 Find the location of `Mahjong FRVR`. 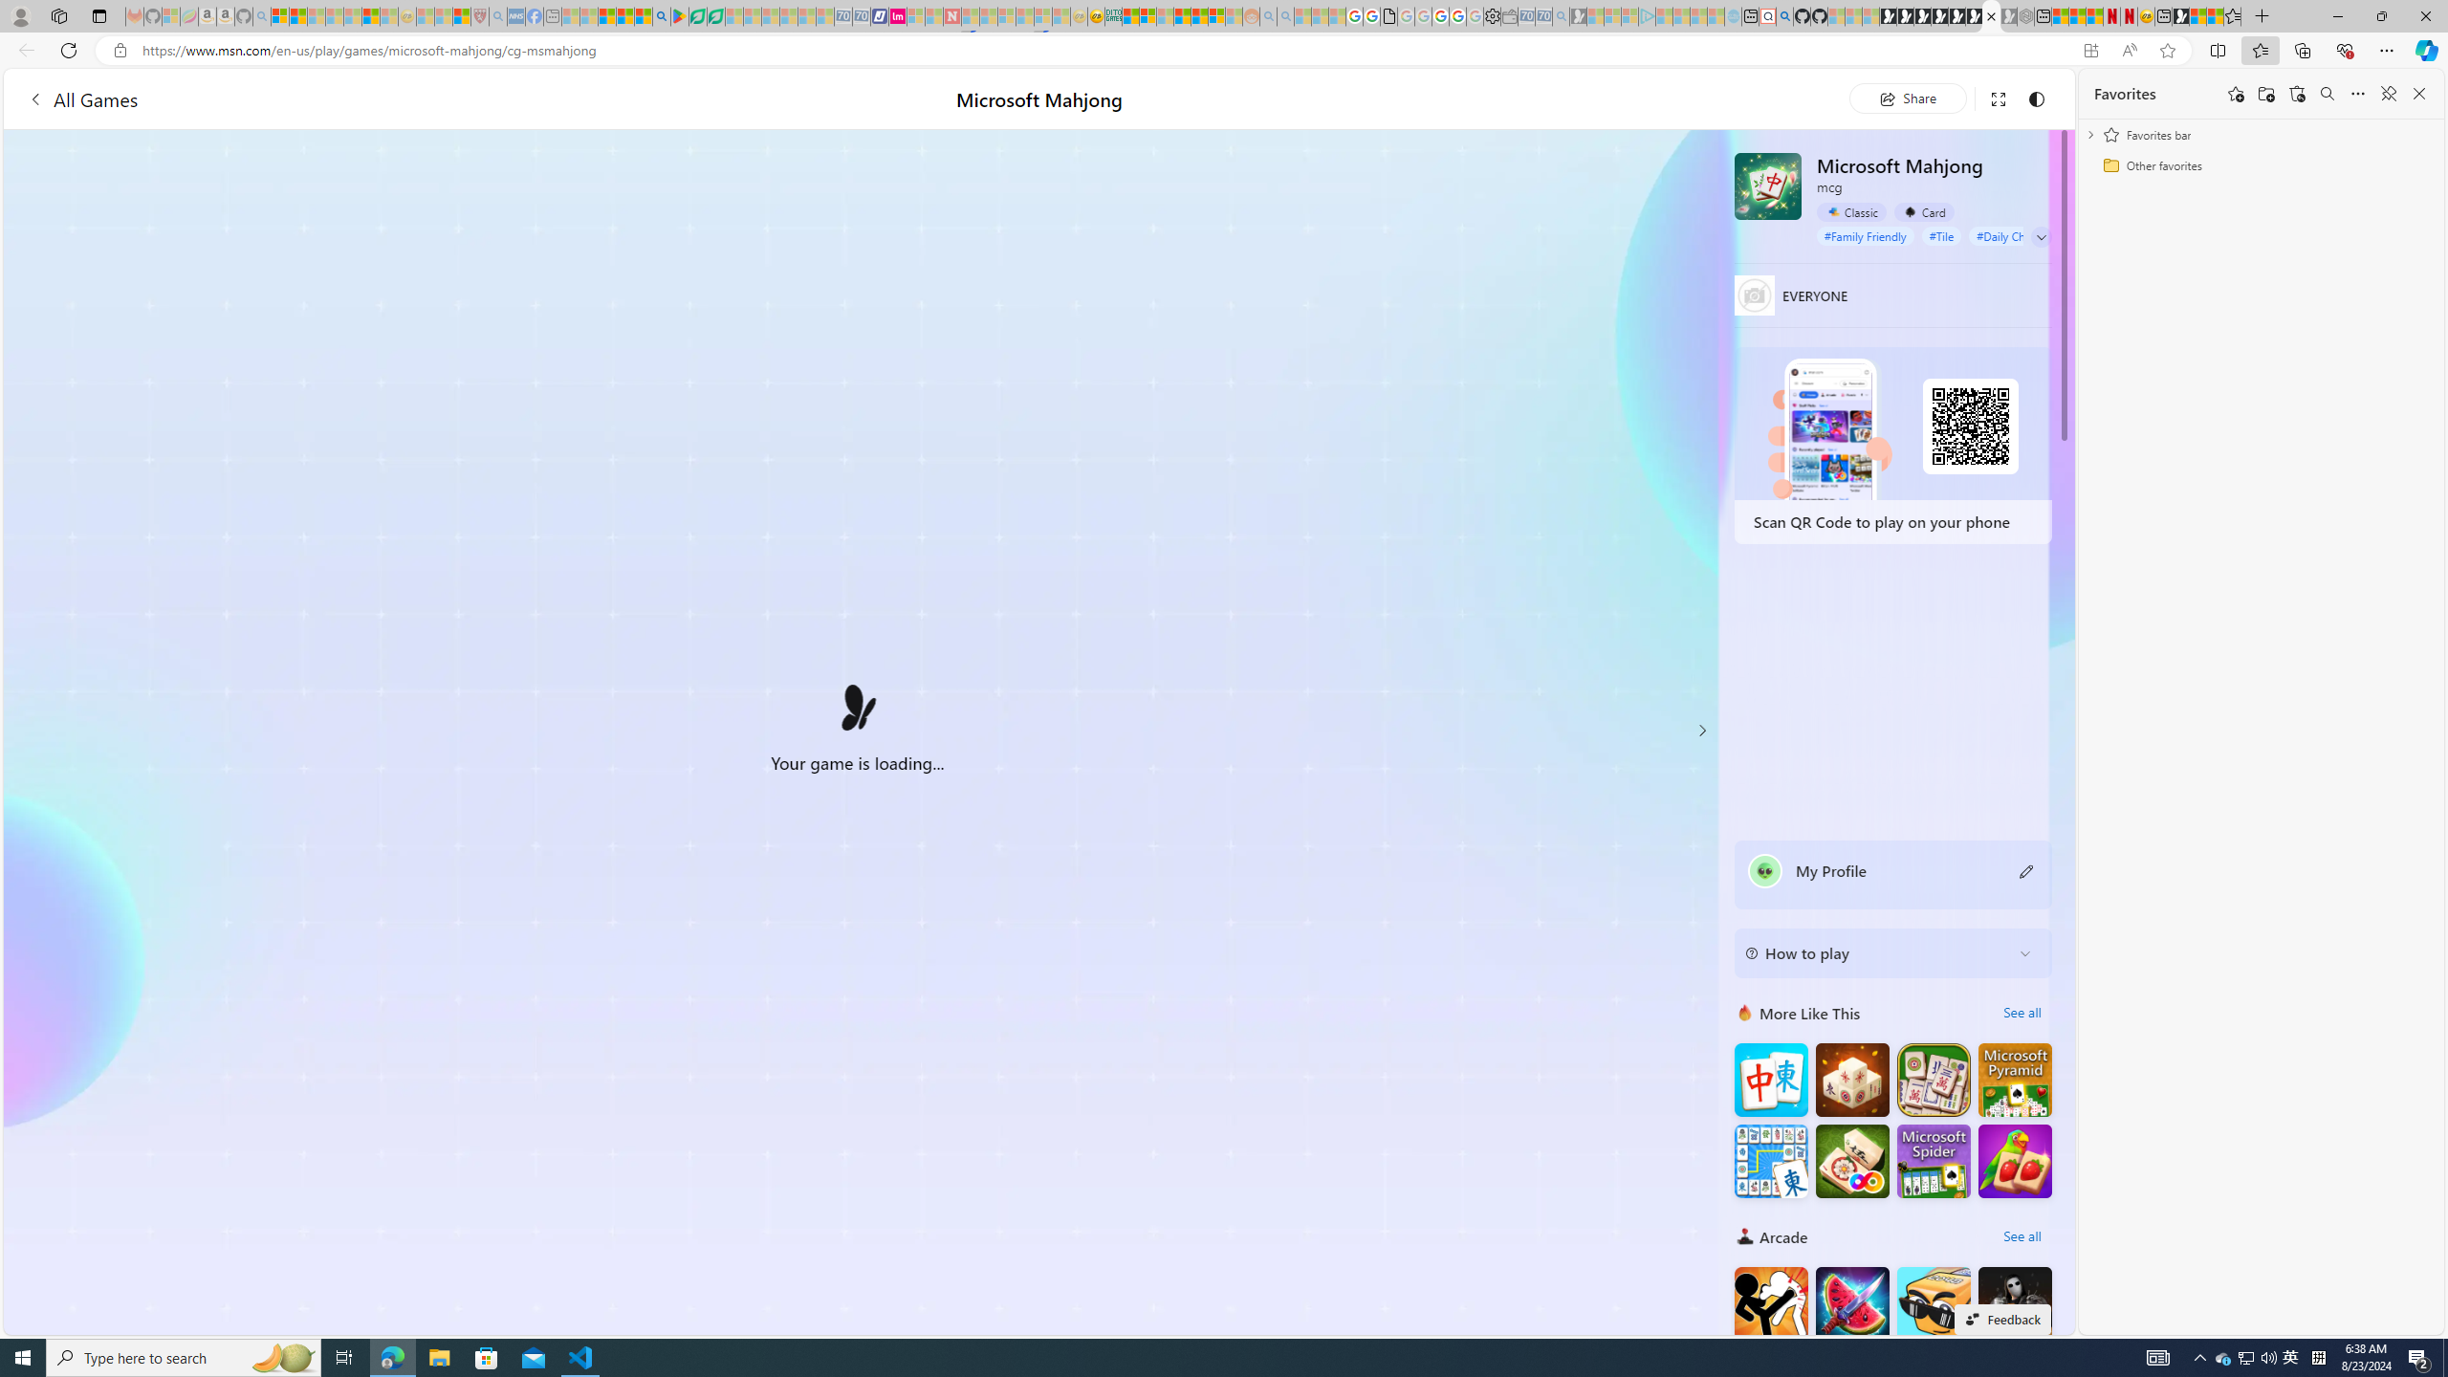

Mahjong FRVR is located at coordinates (1851, 1161).